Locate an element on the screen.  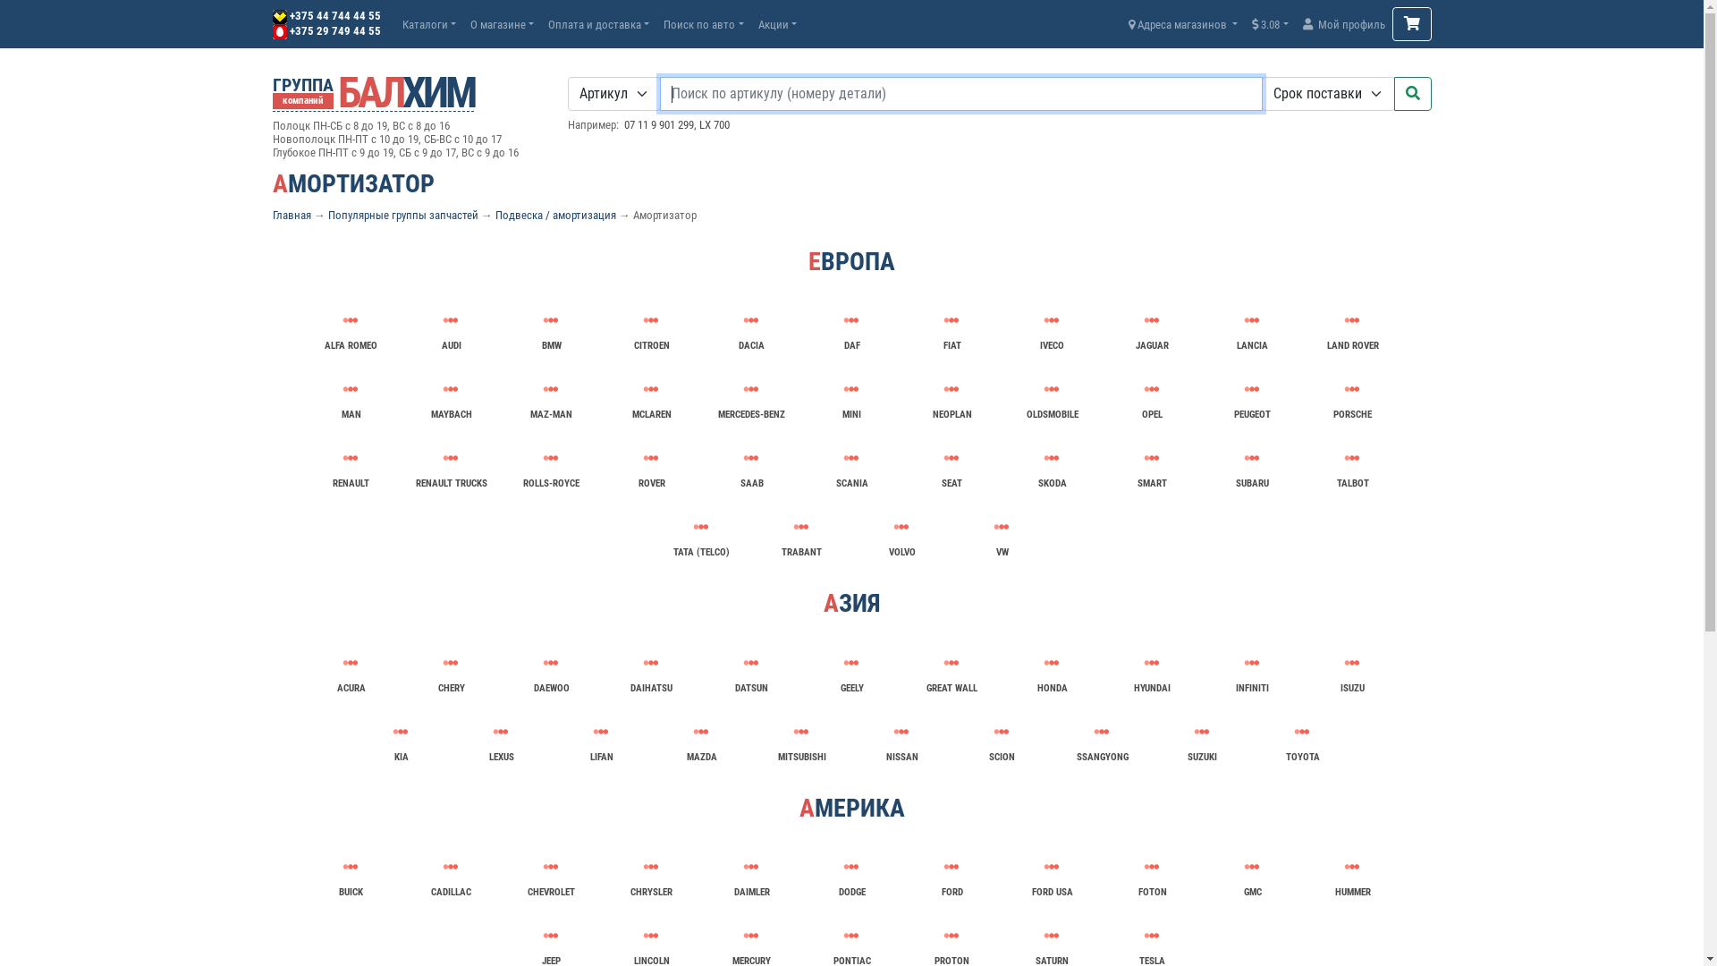
MAZ-MAN is located at coordinates (551, 389).